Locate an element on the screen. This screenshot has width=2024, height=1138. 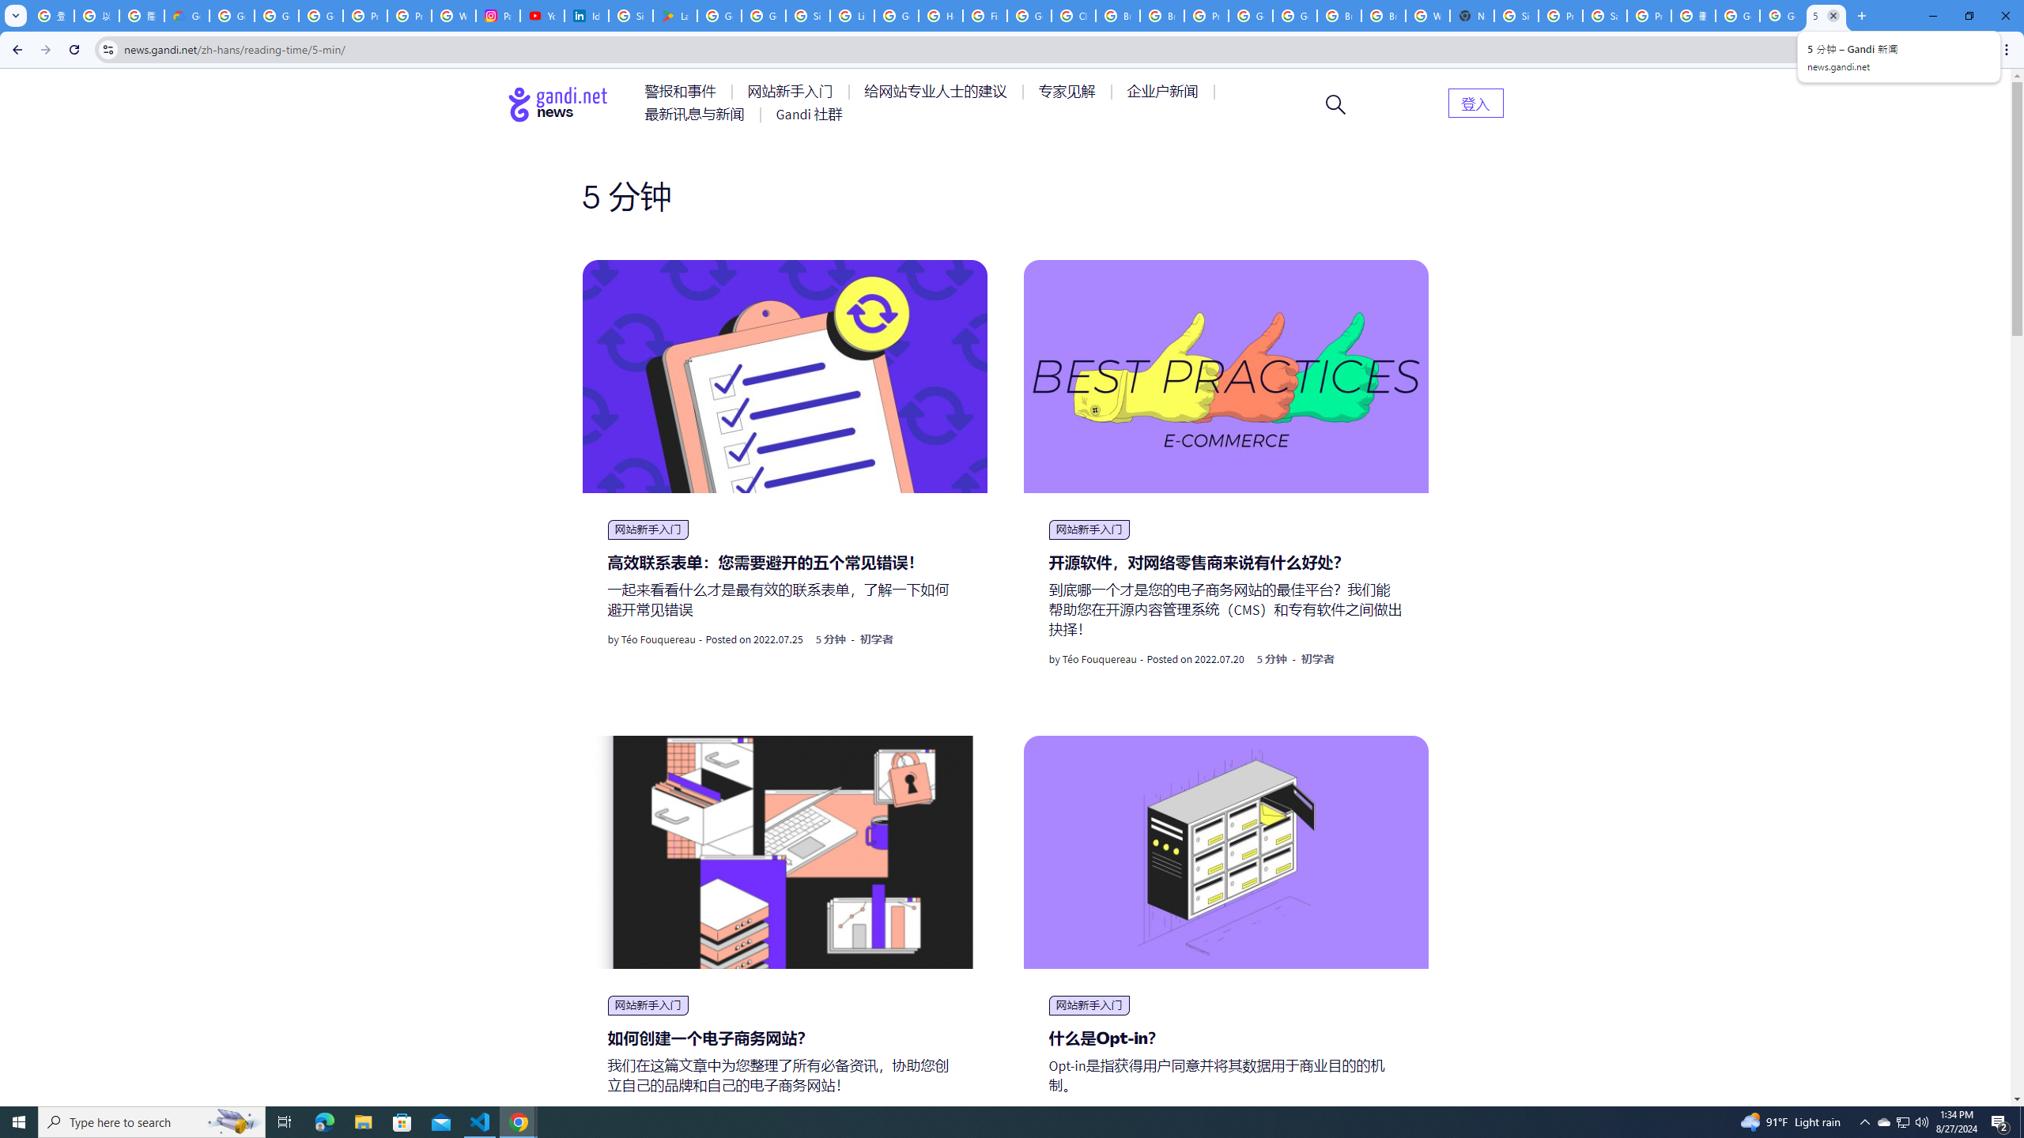
Privacy Help Center - Policies Help is located at coordinates (410, 16).